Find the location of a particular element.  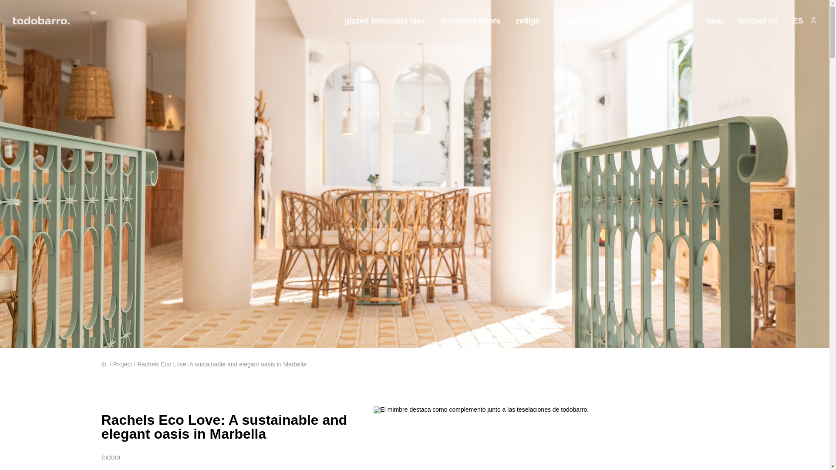

terracotta tiles company is located at coordinates (600, 25).